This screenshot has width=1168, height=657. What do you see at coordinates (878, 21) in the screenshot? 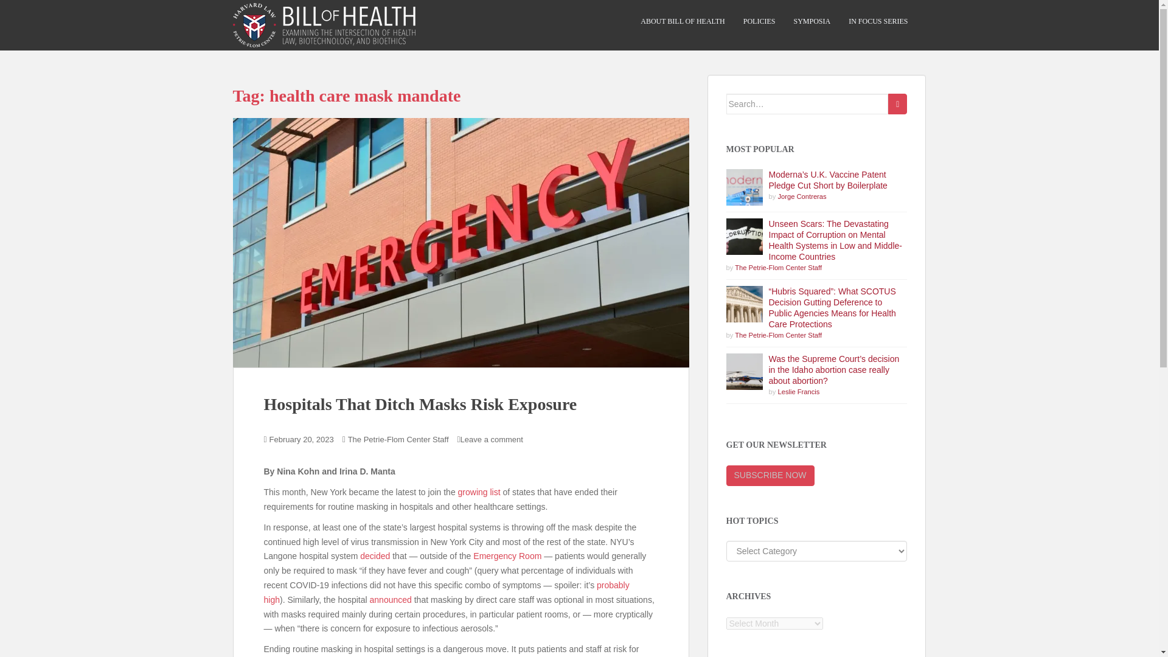
I see `IN FOCUS SERIES` at bounding box center [878, 21].